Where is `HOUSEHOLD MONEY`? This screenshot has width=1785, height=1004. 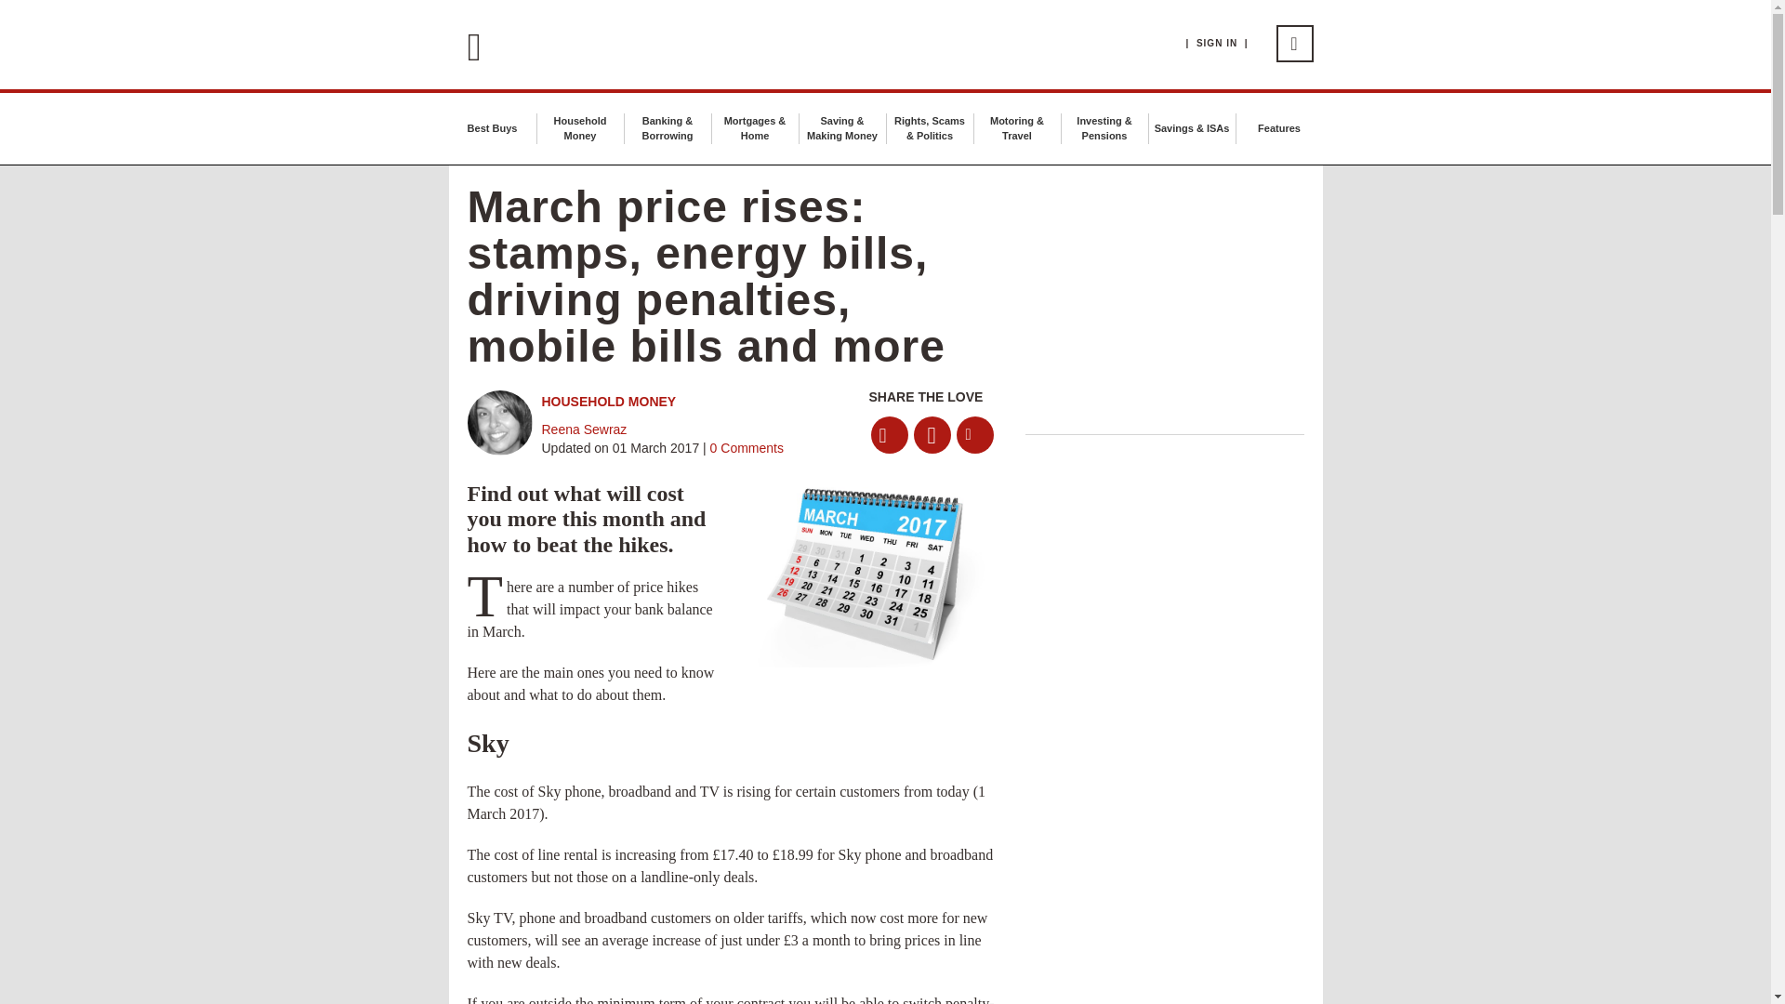 HOUSEHOLD MONEY is located at coordinates (608, 402).